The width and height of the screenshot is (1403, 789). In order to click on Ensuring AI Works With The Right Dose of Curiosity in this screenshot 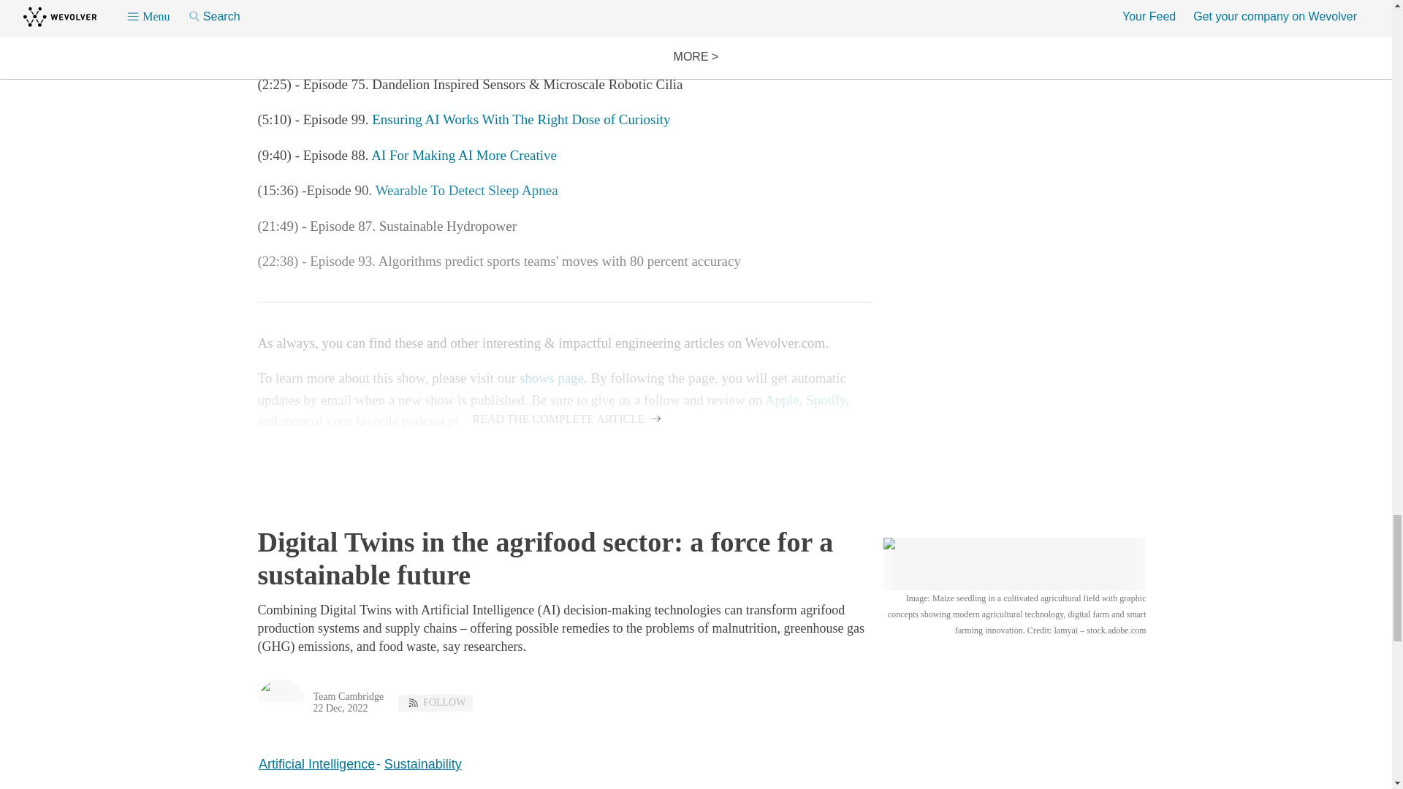, I will do `click(520, 119)`.